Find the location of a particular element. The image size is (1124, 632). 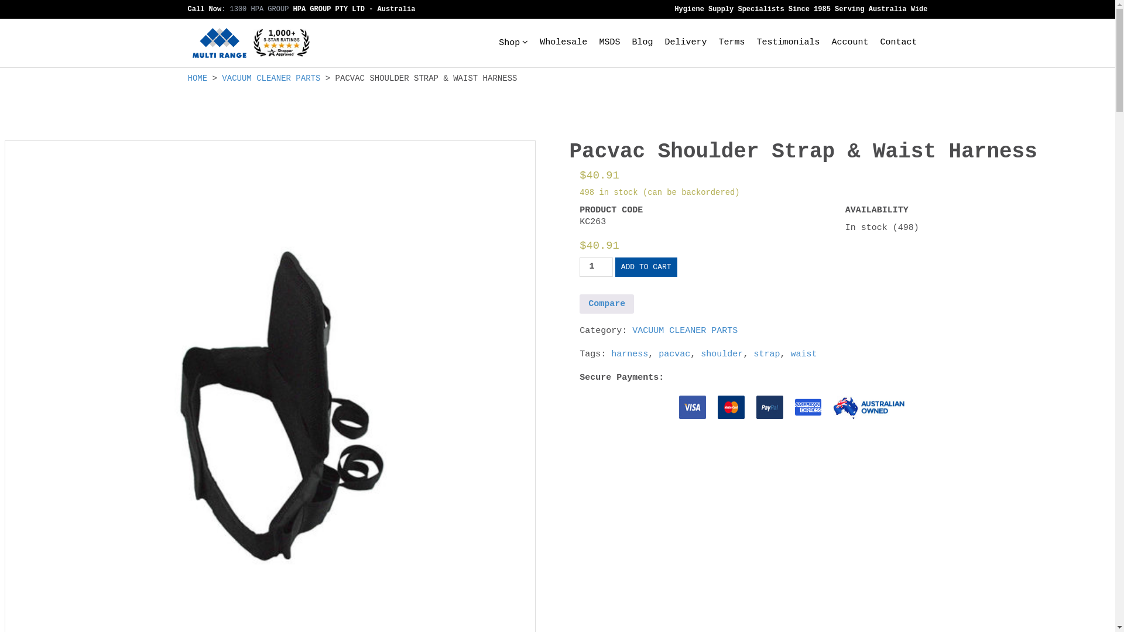

PayPal is located at coordinates (770, 407).